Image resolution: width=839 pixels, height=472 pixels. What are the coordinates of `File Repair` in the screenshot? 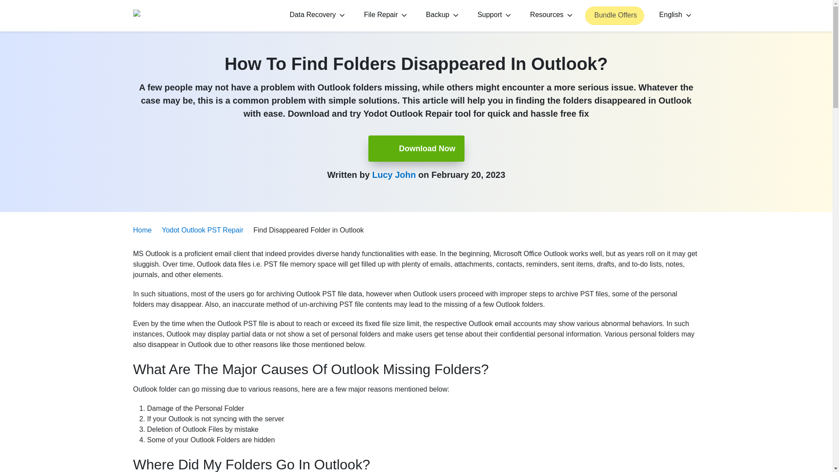 It's located at (384, 15).